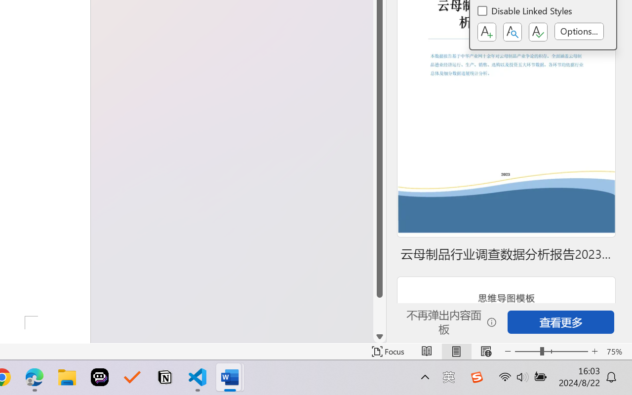  I want to click on Disable Linked Styles, so click(525, 12).